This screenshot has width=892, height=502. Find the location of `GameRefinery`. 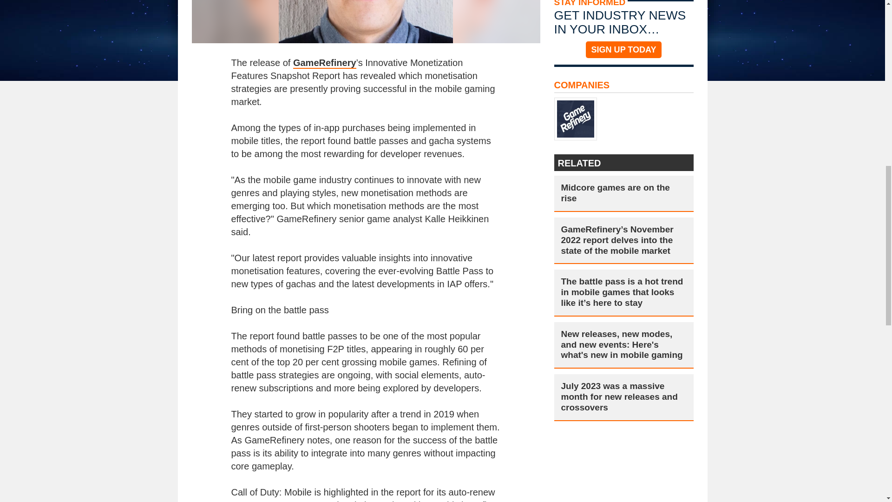

GameRefinery is located at coordinates (324, 63).